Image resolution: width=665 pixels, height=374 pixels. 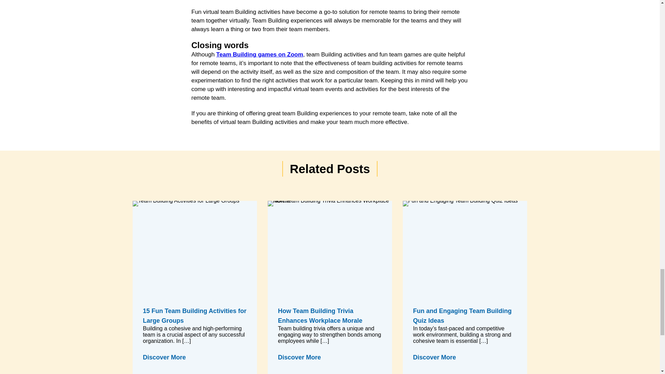 I want to click on Discover More, so click(x=434, y=357).